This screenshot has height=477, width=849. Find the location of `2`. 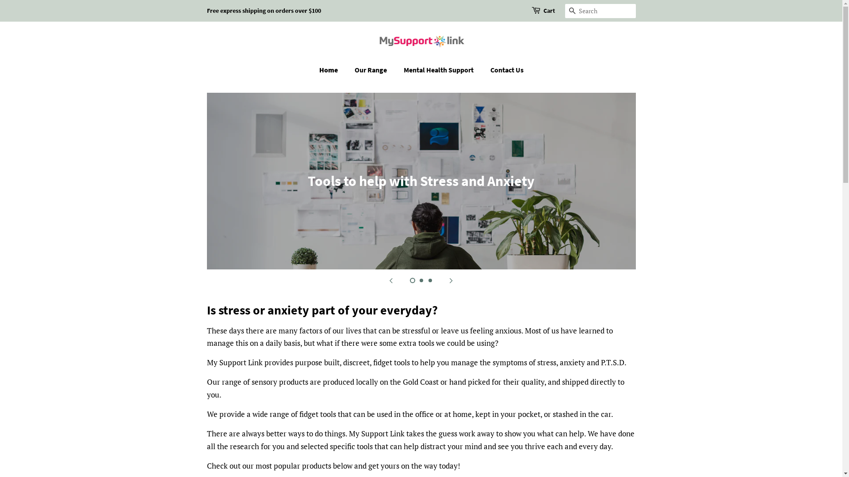

2 is located at coordinates (421, 280).